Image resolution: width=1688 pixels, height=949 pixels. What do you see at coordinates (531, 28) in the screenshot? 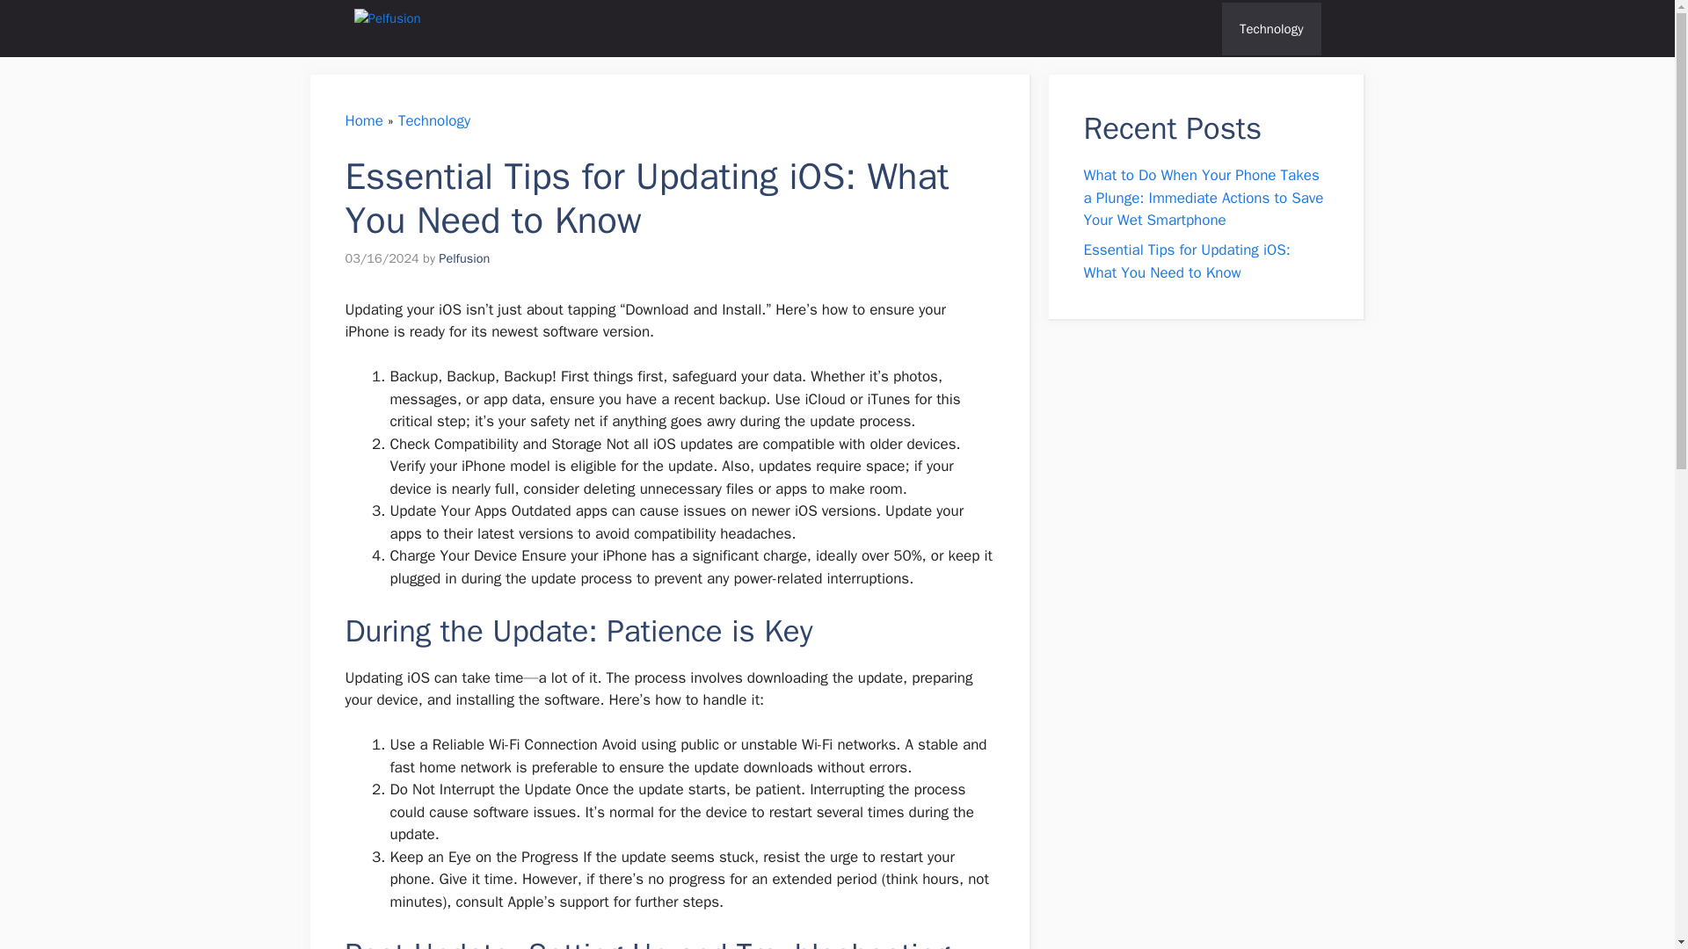
I see `Pelfusion` at bounding box center [531, 28].